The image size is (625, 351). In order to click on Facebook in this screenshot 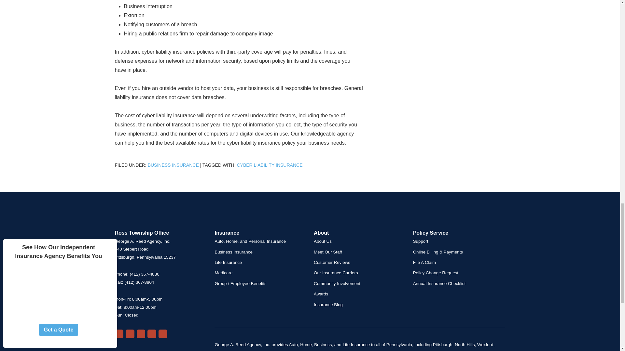, I will do `click(141, 334)`.